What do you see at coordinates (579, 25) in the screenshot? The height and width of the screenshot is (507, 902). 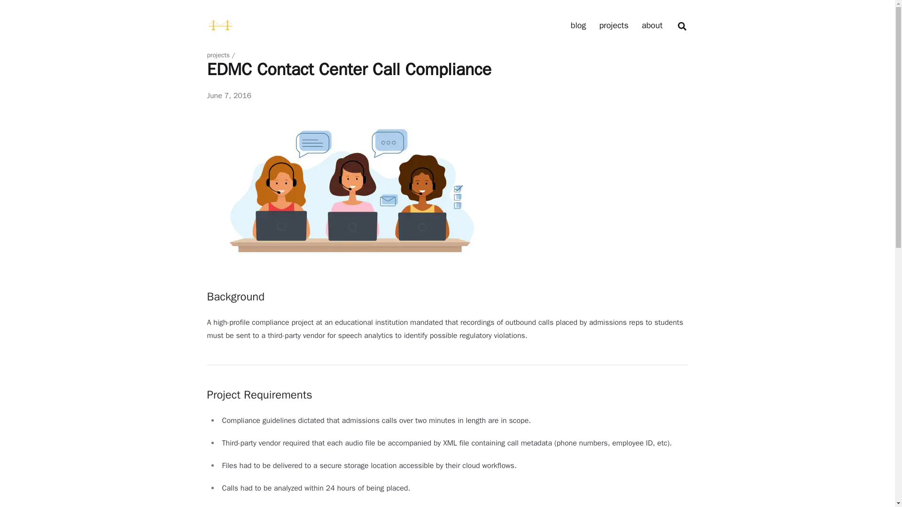 I see `blog` at bounding box center [579, 25].